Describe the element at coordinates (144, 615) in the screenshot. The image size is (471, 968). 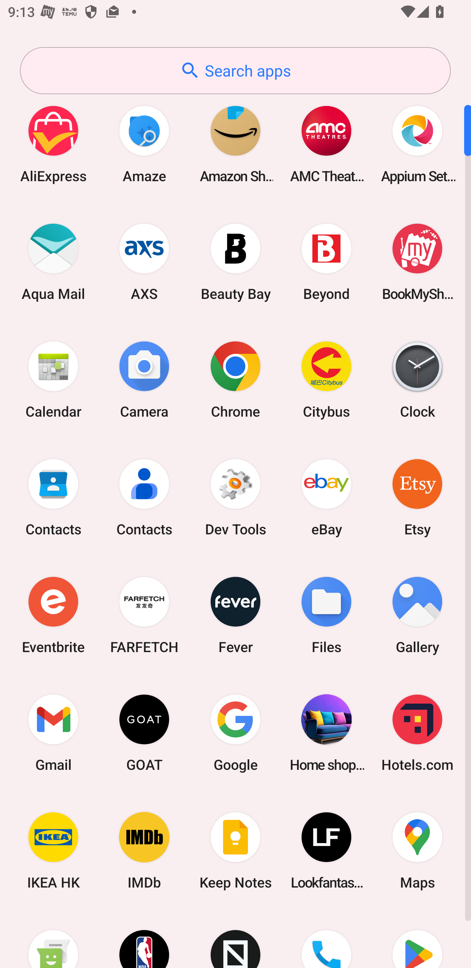
I see `FARFETCH` at that location.